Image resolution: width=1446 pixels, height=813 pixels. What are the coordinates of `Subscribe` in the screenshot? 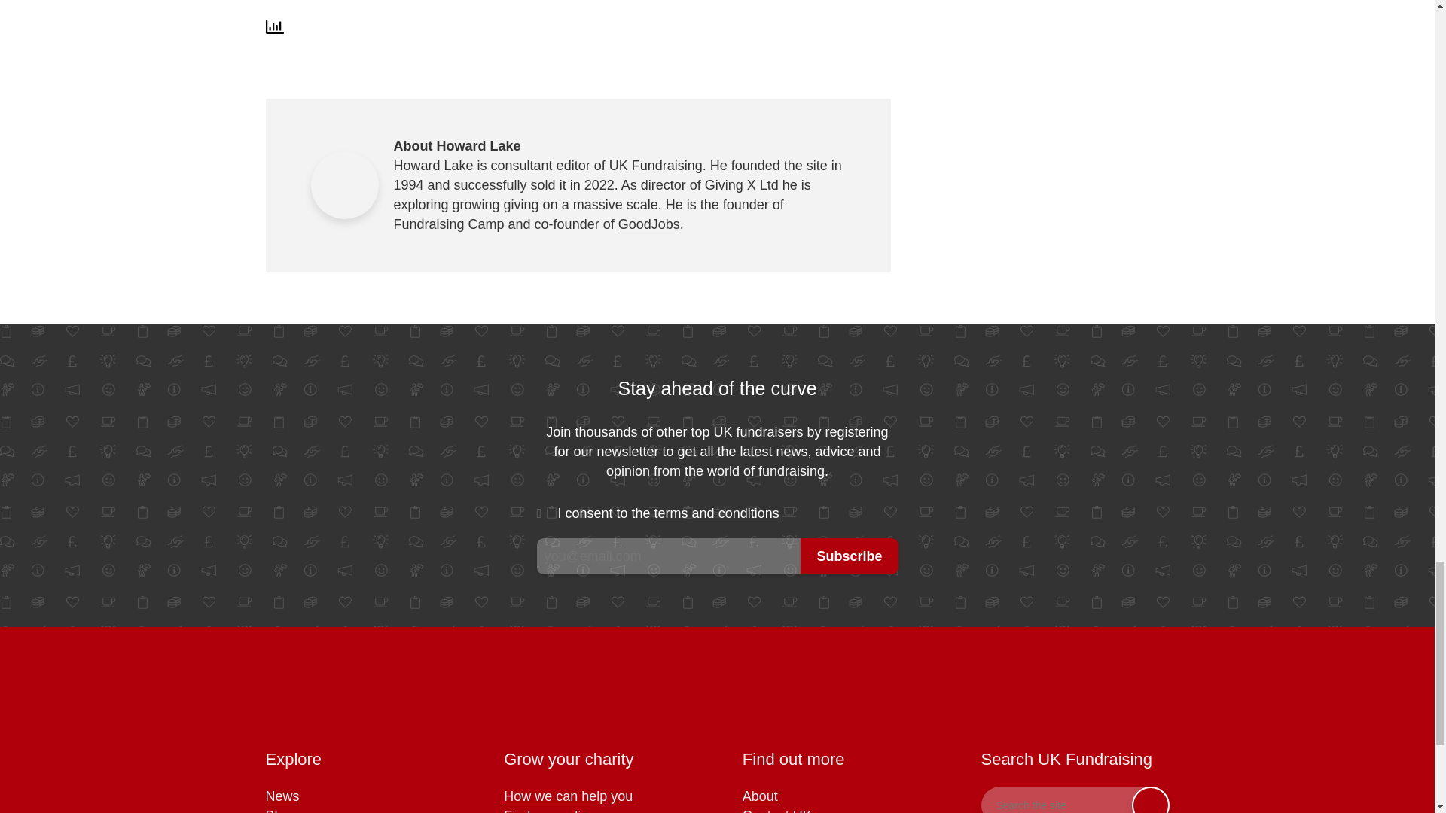 It's located at (850, 556).